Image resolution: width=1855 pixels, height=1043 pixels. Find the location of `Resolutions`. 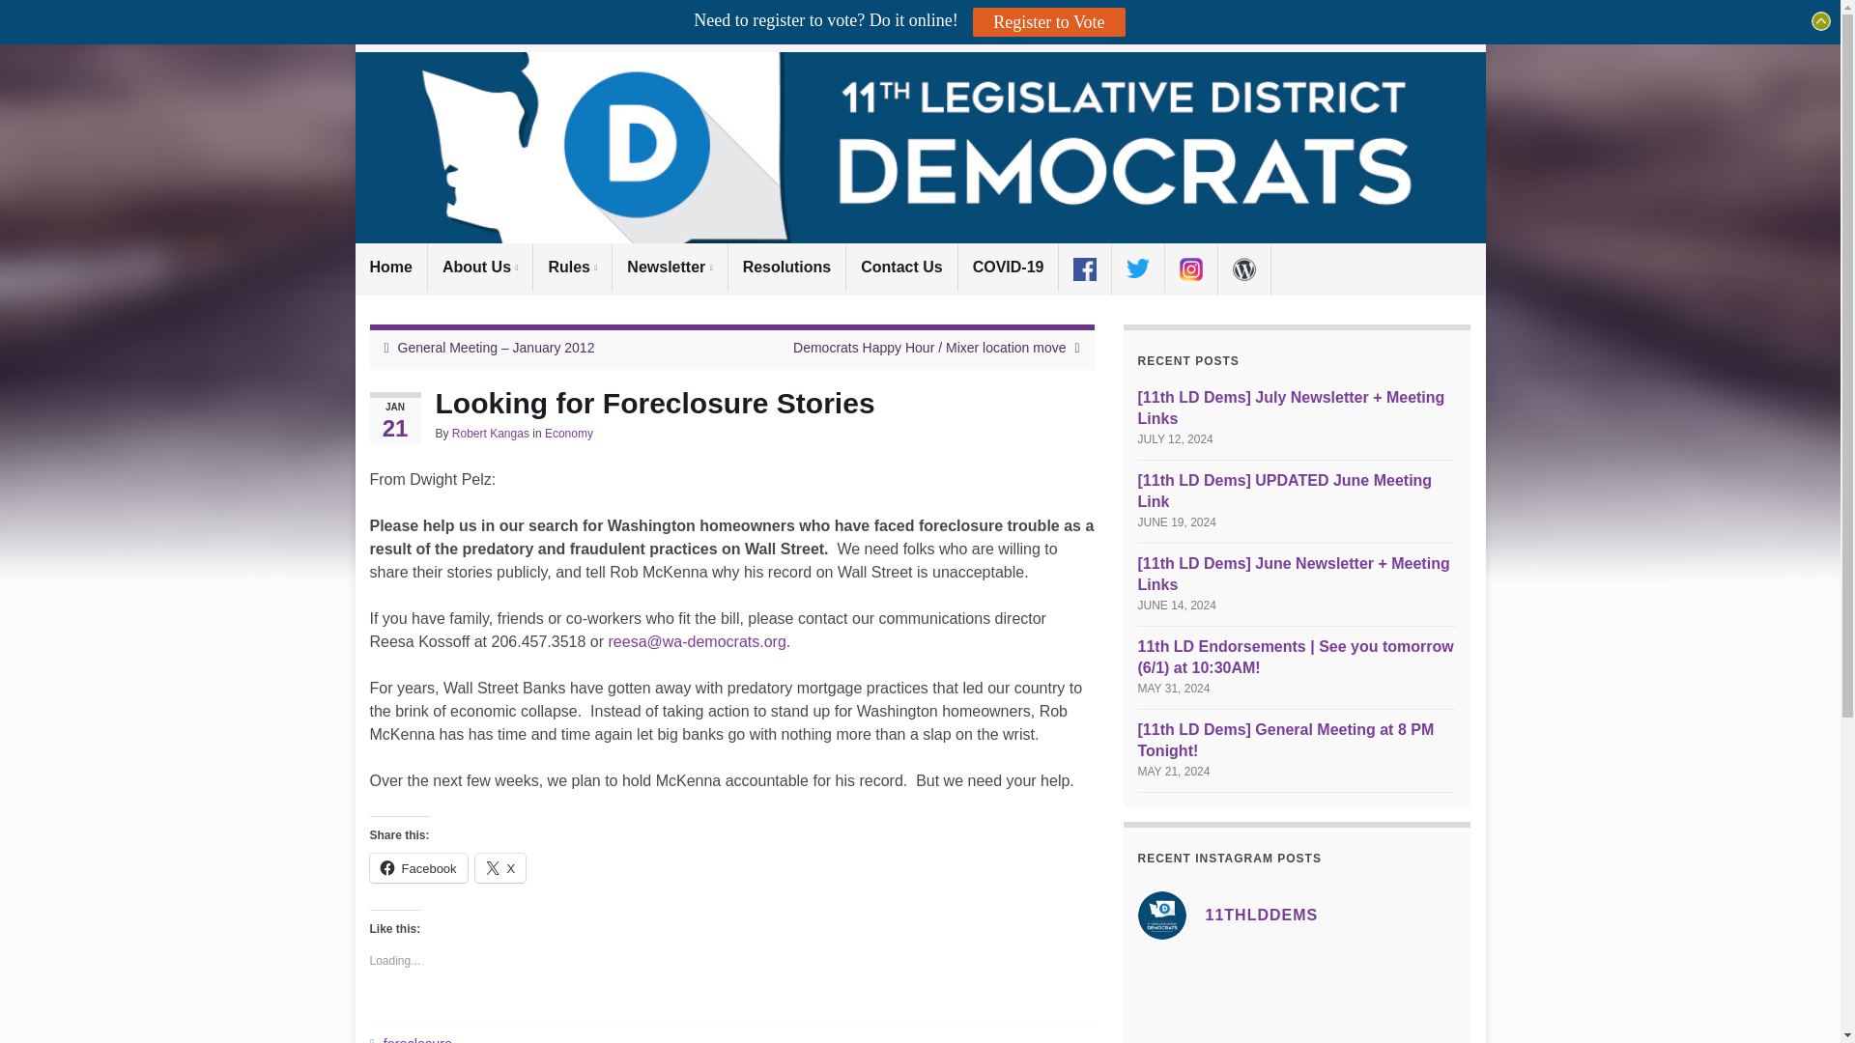

Resolutions is located at coordinates (786, 267).